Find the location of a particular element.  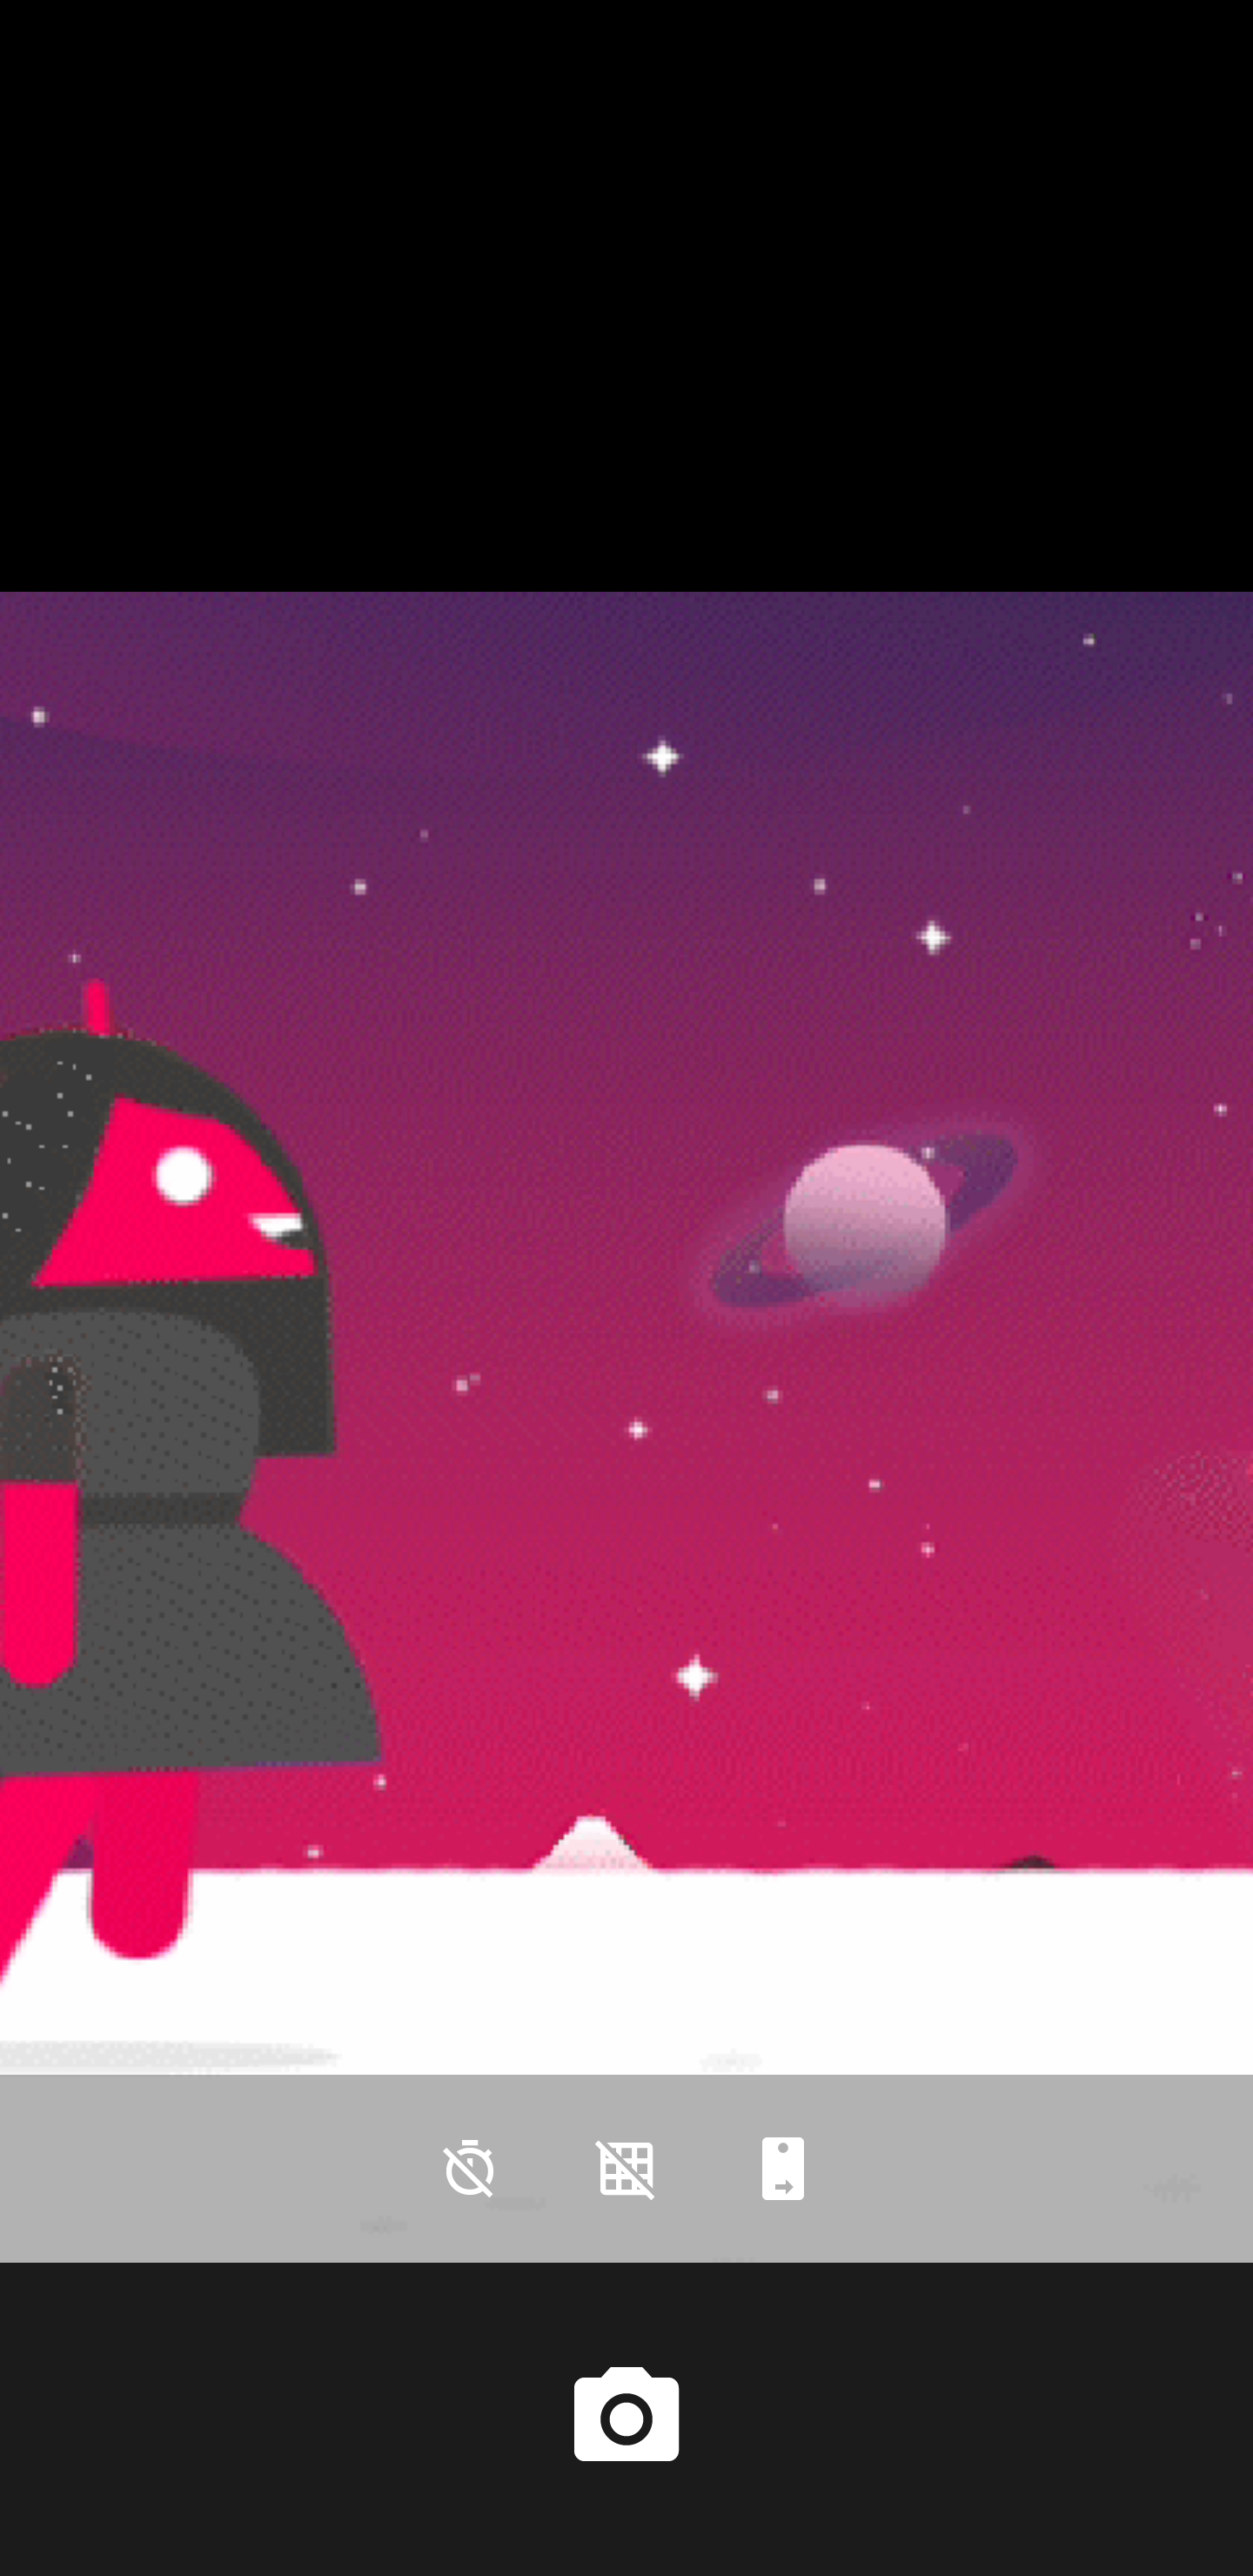

Shutter is located at coordinates (626, 2418).